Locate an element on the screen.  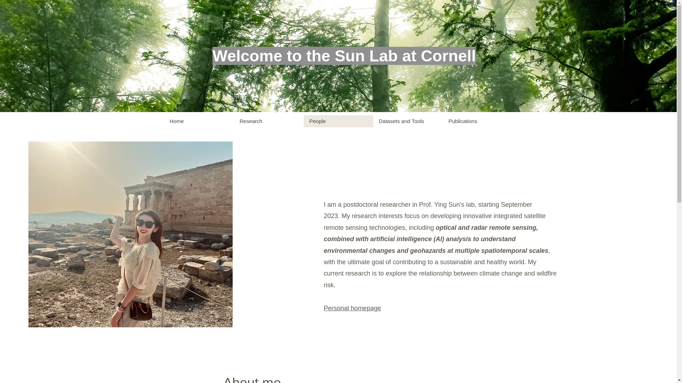
Publications is located at coordinates (477, 121).